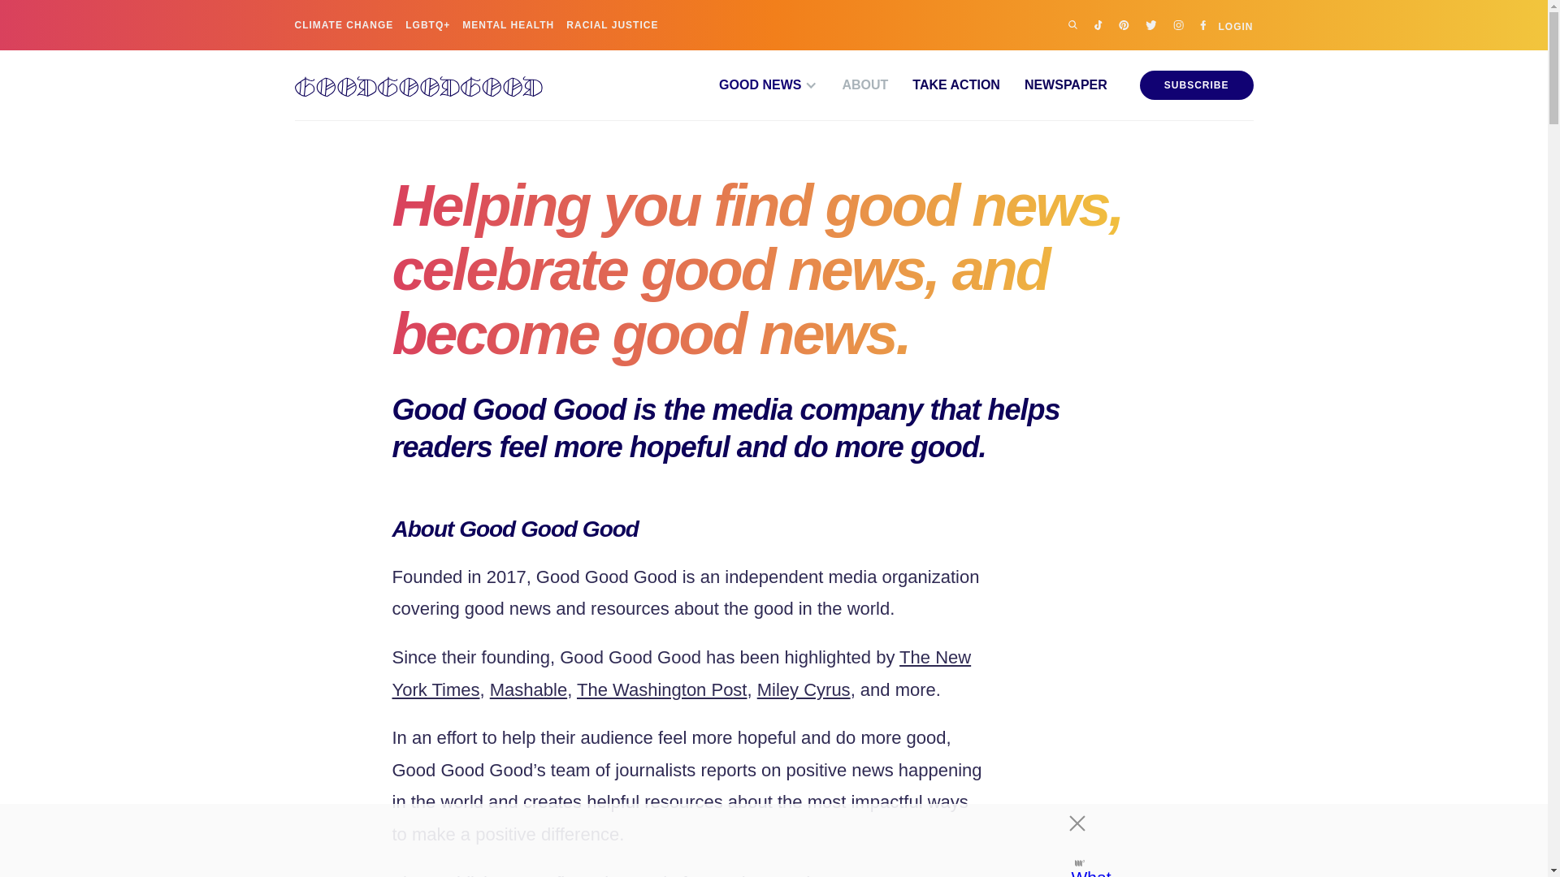 The image size is (1560, 877). Describe the element at coordinates (803, 689) in the screenshot. I see `Miley Cyrus` at that location.